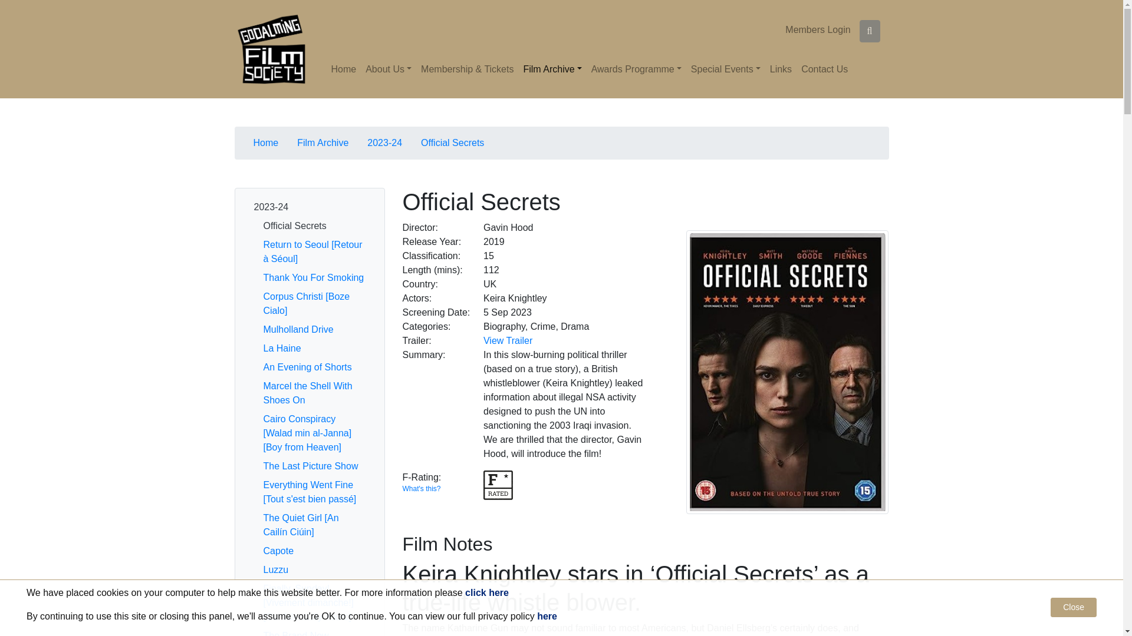 This screenshot has width=1132, height=636. What do you see at coordinates (870, 31) in the screenshot?
I see `Search` at bounding box center [870, 31].